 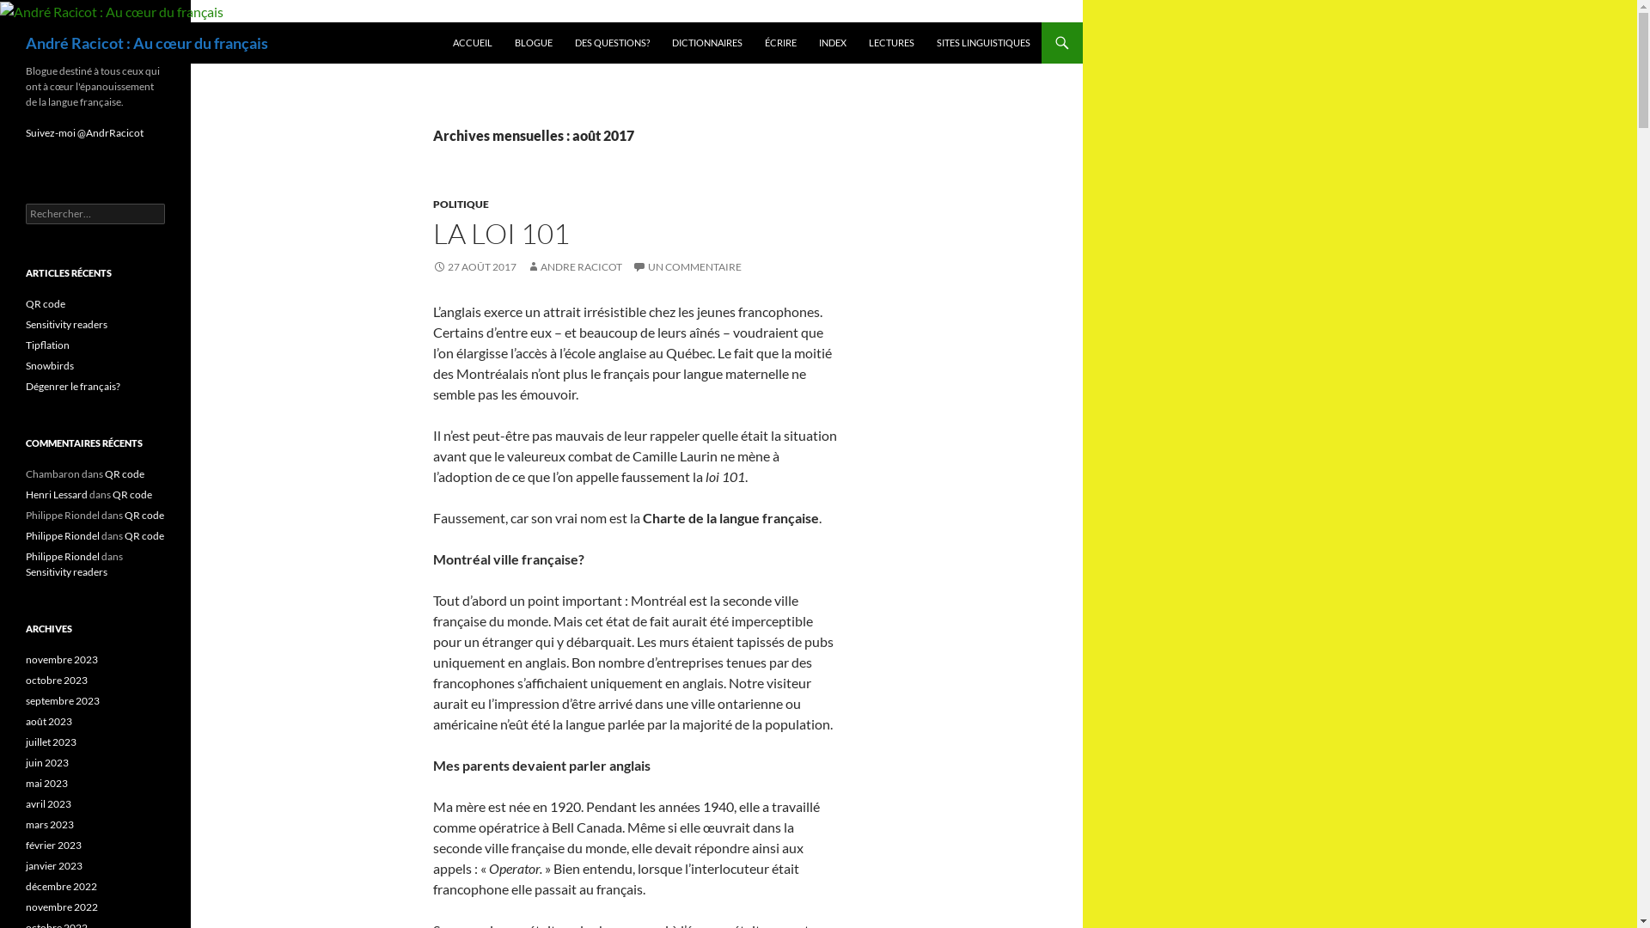 I want to click on Tipflation, so click(x=48, y=345).